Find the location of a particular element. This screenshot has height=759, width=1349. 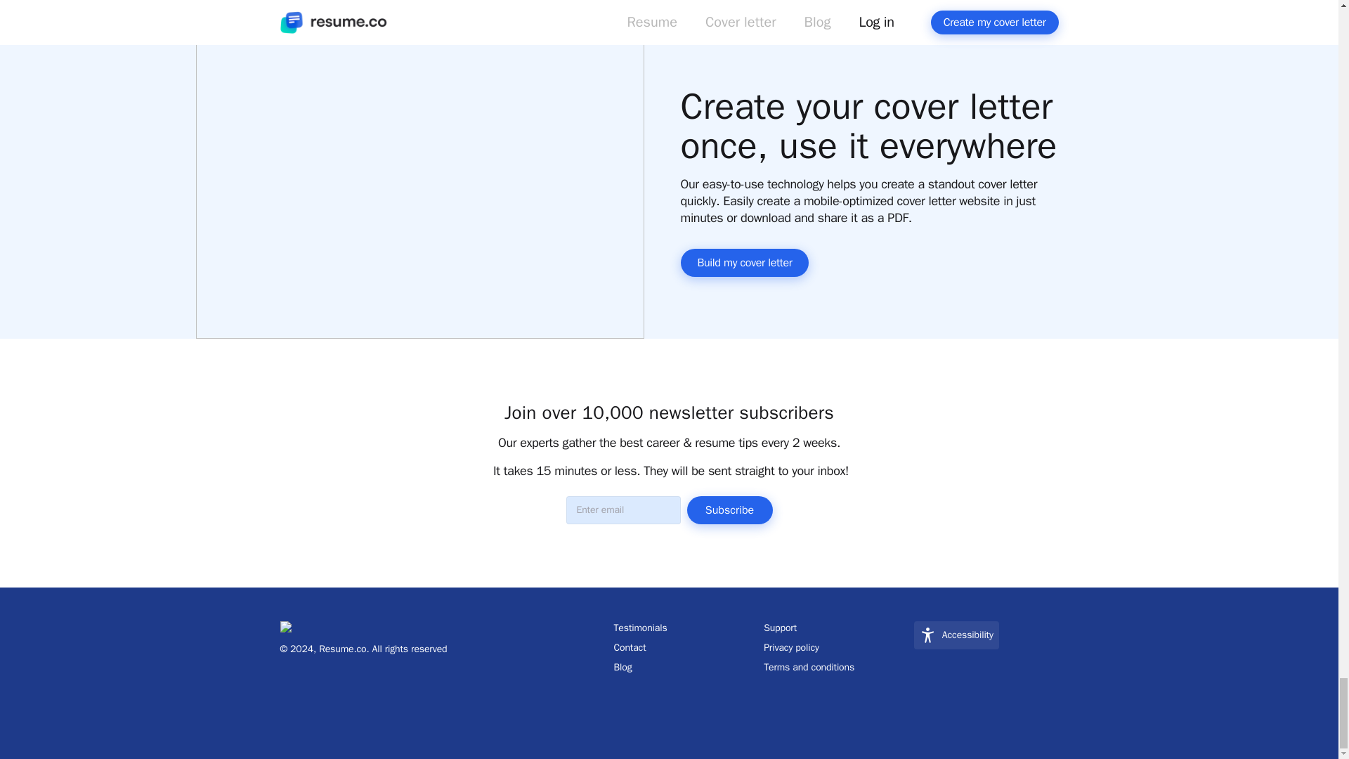

Testimonials is located at coordinates (686, 628).